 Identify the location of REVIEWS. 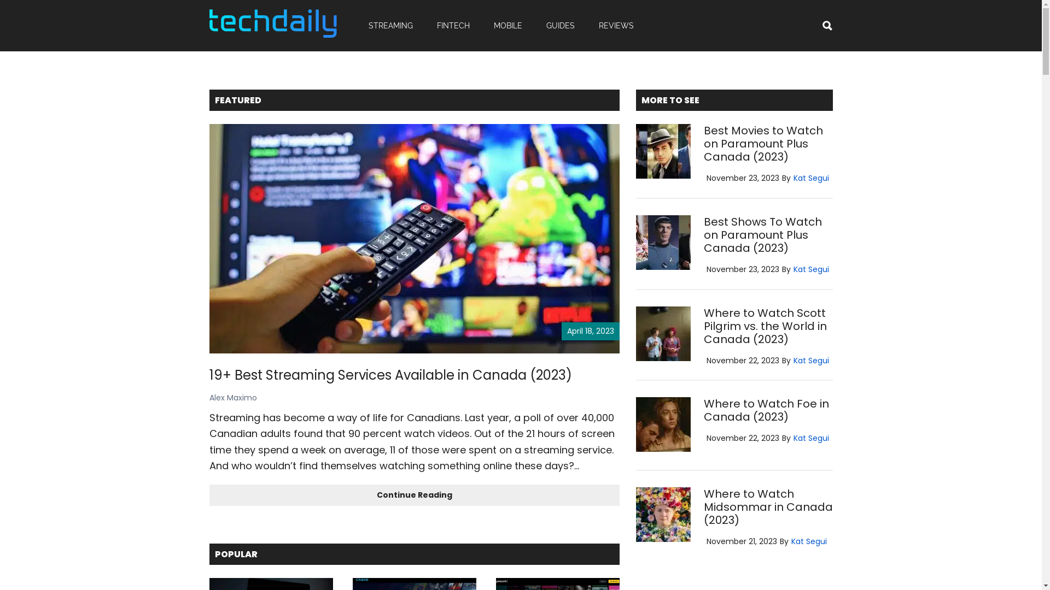
(616, 26).